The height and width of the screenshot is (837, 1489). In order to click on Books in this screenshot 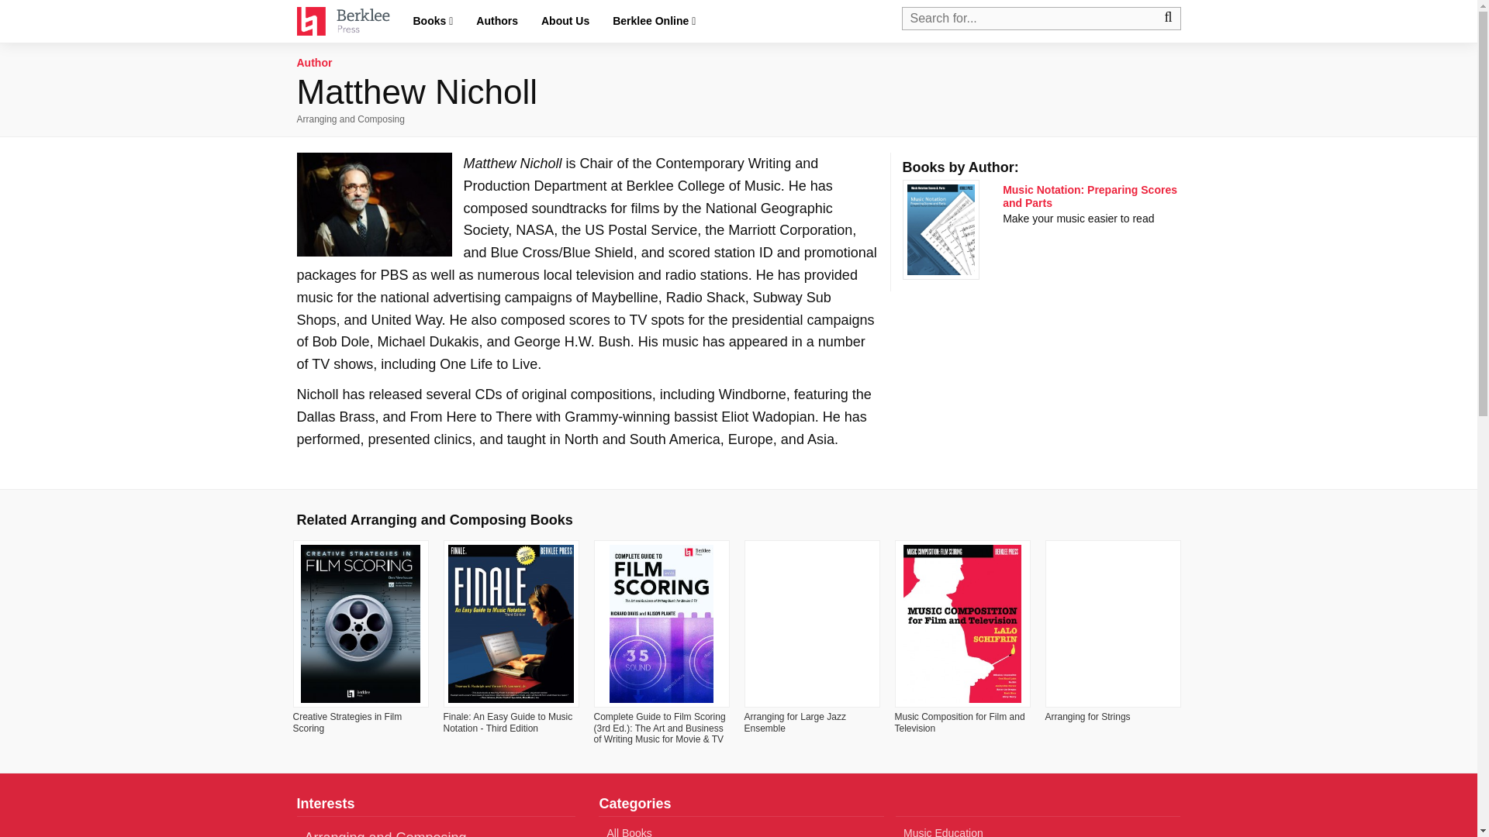, I will do `click(433, 22)`.